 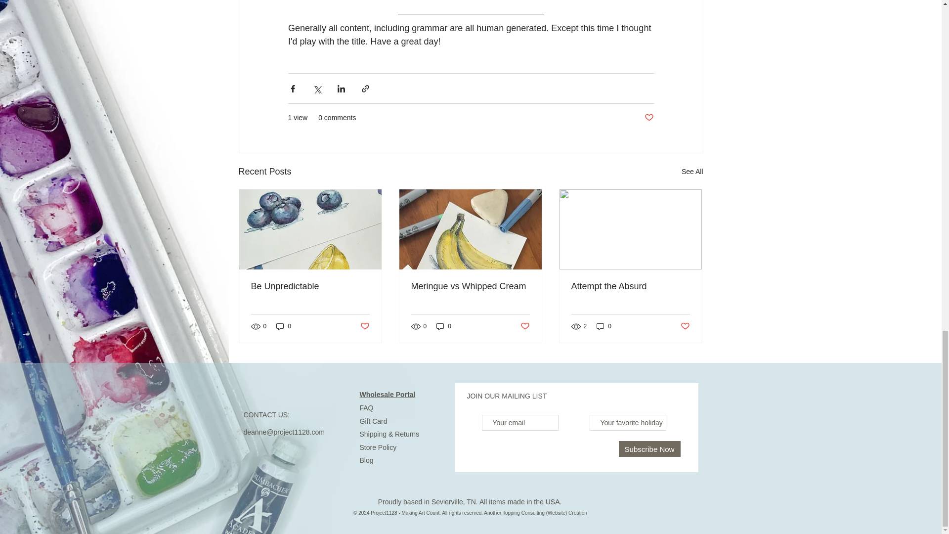 What do you see at coordinates (367, 407) in the screenshot?
I see `FAQ` at bounding box center [367, 407].